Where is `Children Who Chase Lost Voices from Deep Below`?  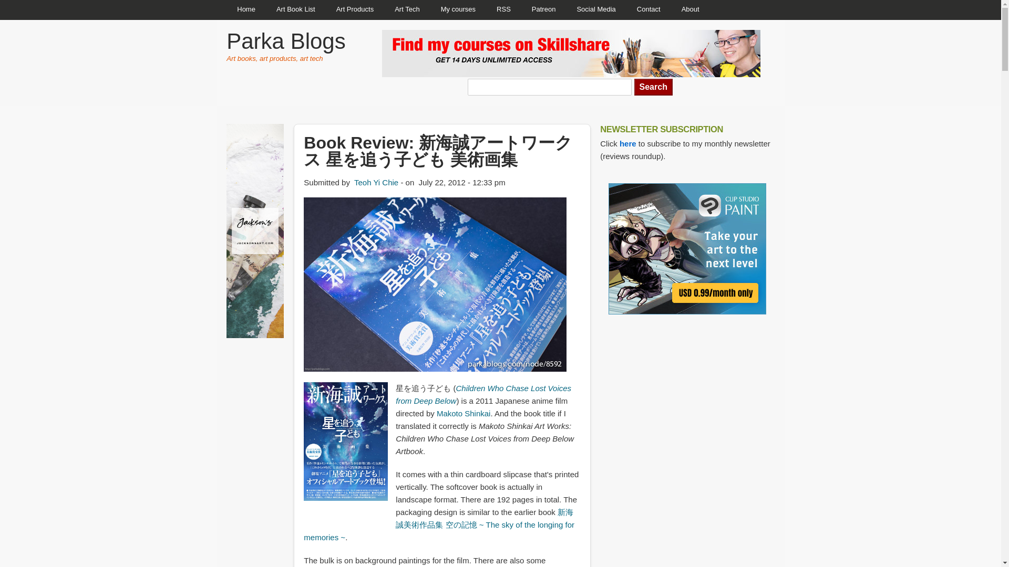 Children Who Chase Lost Voices from Deep Below is located at coordinates (483, 395).